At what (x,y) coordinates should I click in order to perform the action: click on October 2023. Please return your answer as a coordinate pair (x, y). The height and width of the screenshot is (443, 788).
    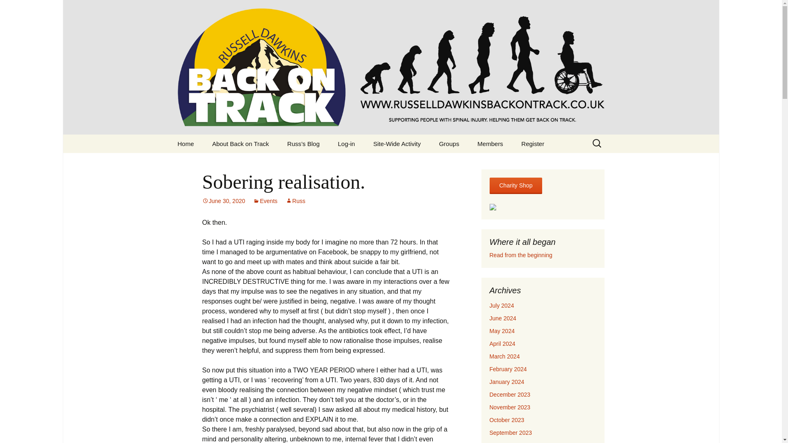
    Looking at the image, I should click on (506, 420).